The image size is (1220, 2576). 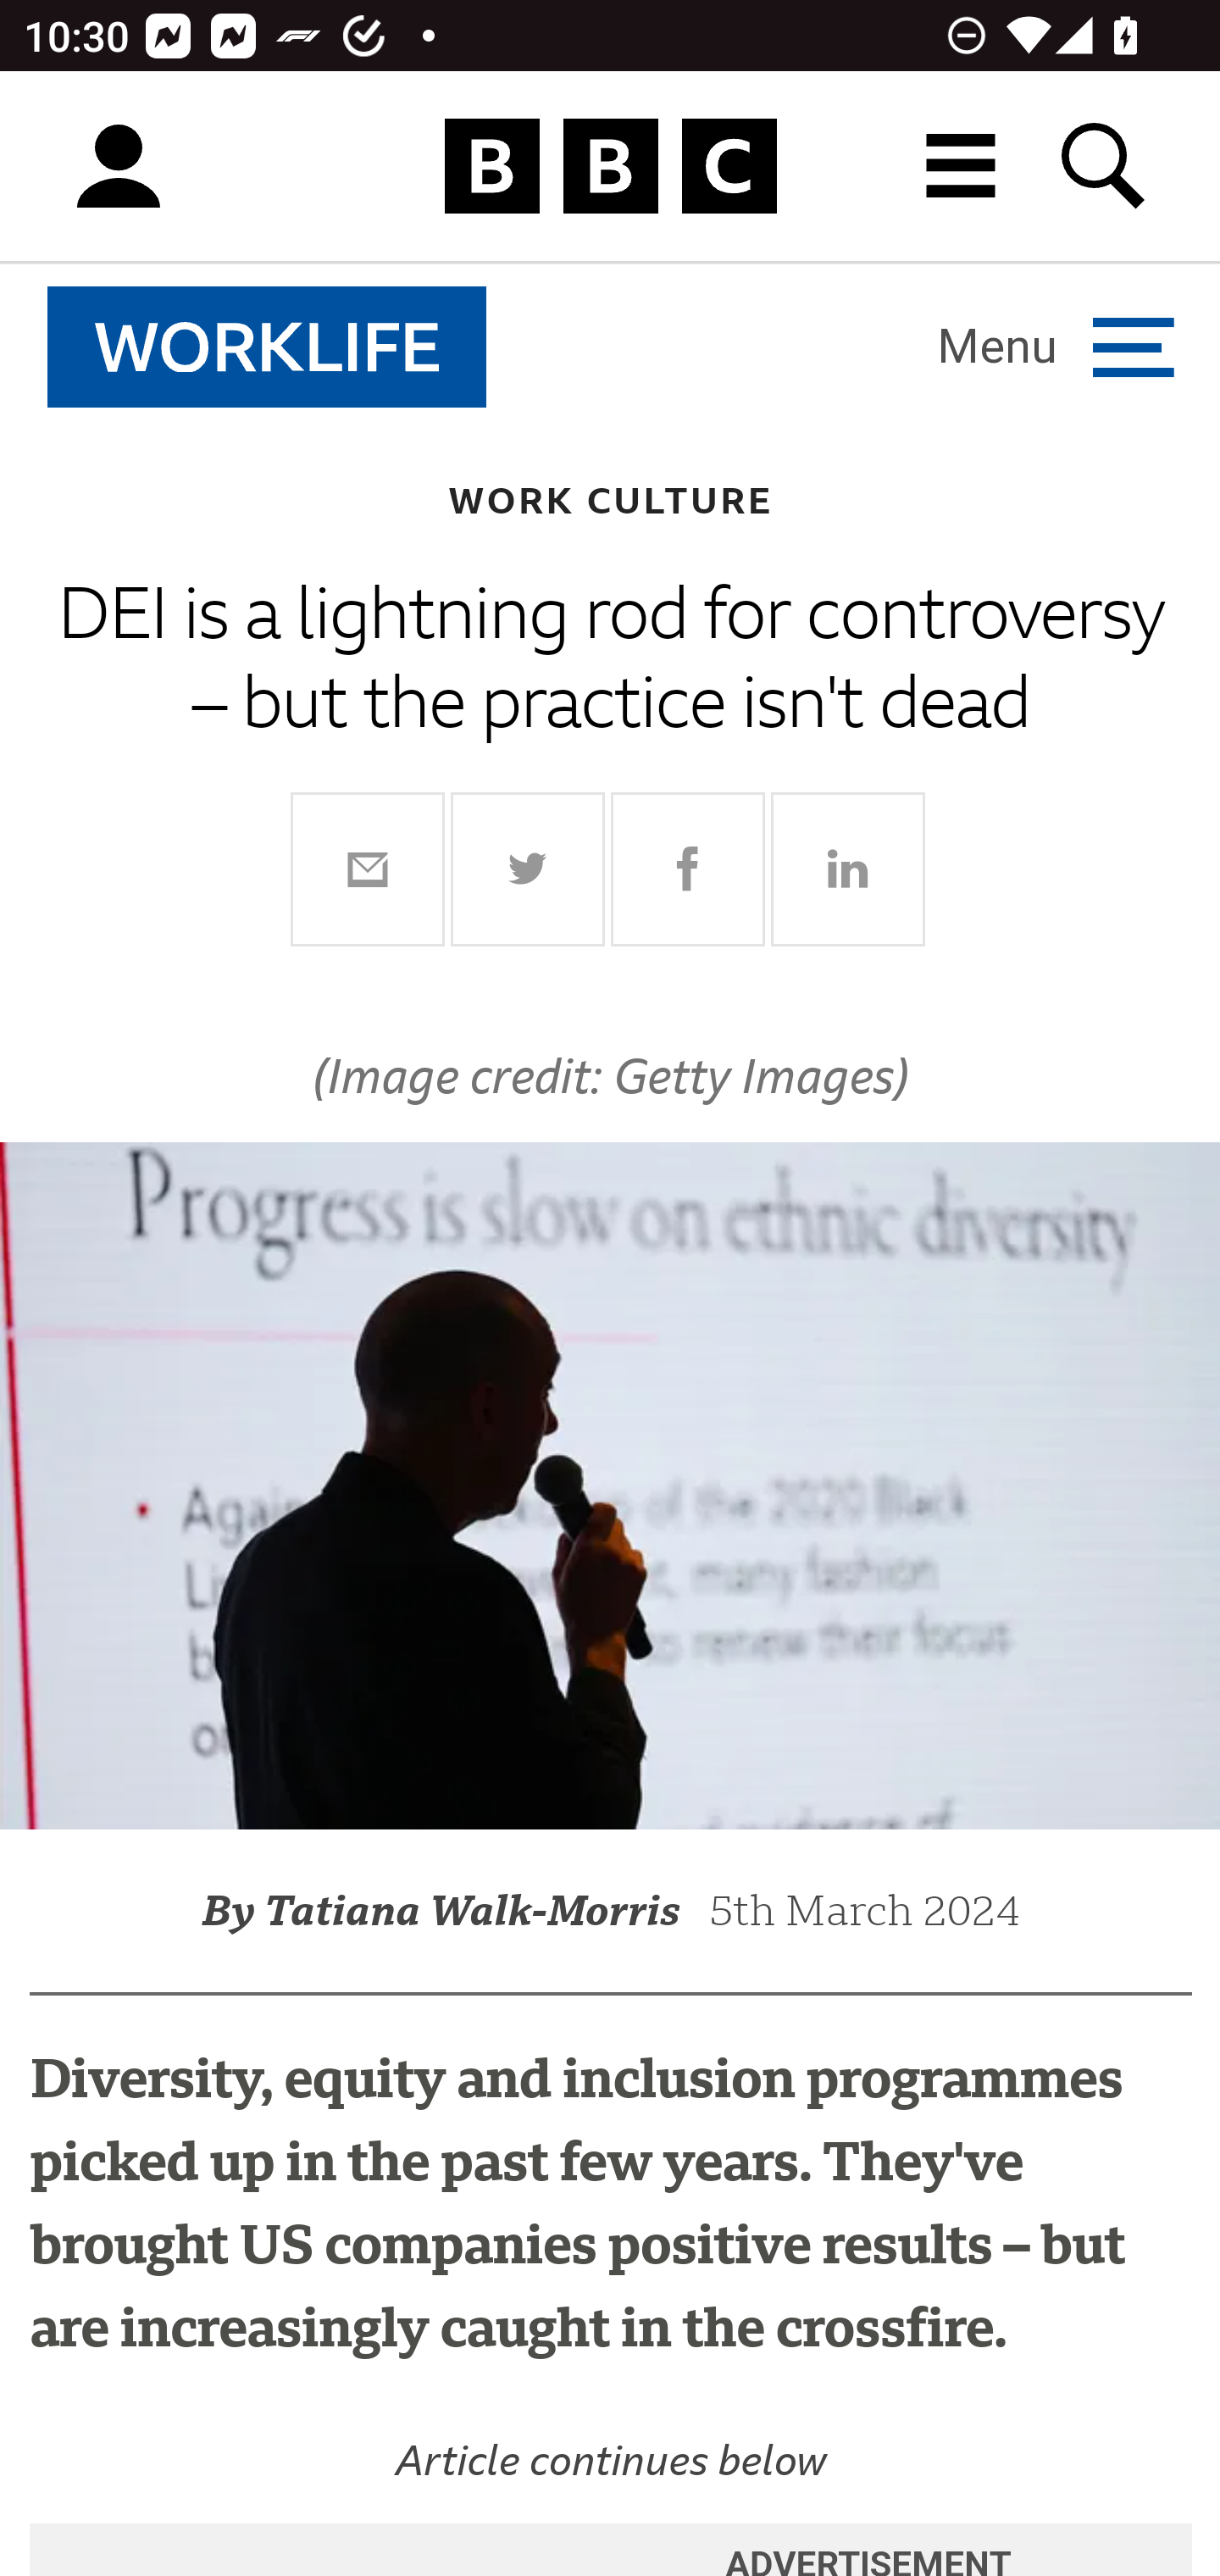 What do you see at coordinates (119, 167) in the screenshot?
I see `Sign in` at bounding box center [119, 167].